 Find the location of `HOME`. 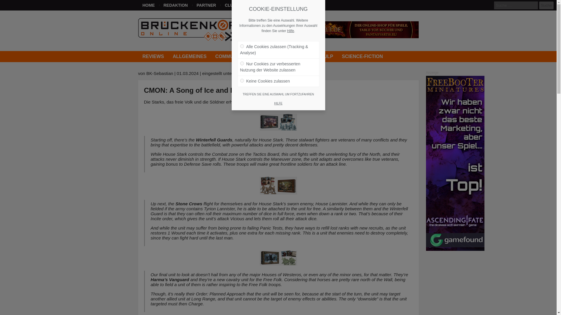

HOME is located at coordinates (148, 5).